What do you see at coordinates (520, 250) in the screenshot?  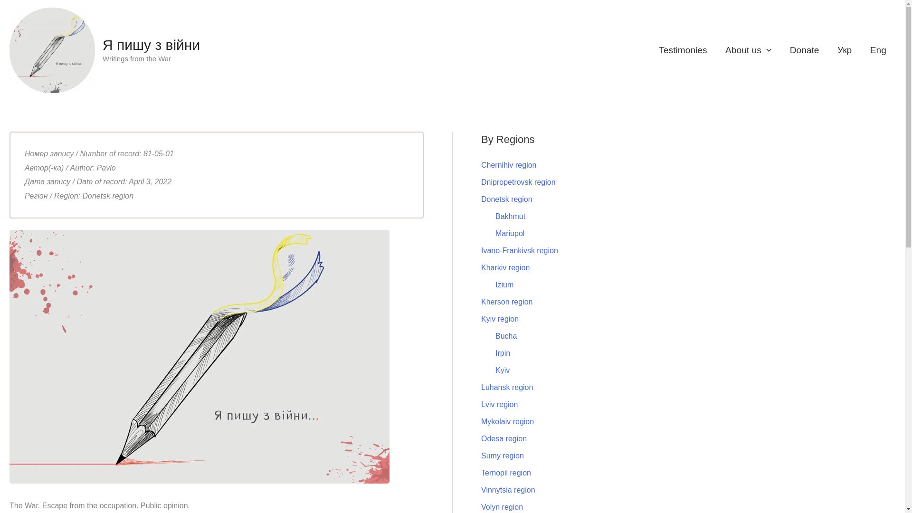 I see `Ivano-Frankivsk region` at bounding box center [520, 250].